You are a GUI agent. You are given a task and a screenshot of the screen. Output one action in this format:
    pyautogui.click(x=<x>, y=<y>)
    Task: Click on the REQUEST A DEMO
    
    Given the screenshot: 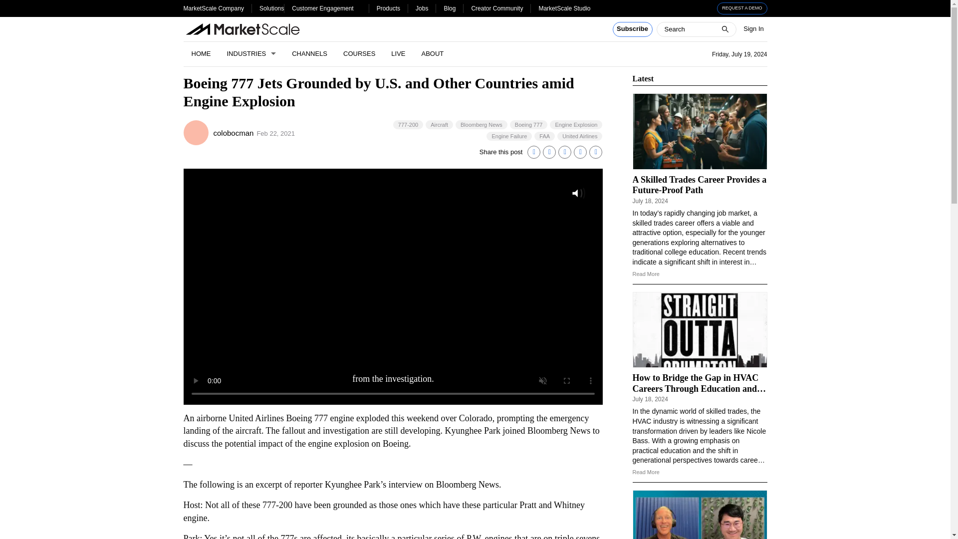 What is the action you would take?
    pyautogui.click(x=742, y=8)
    